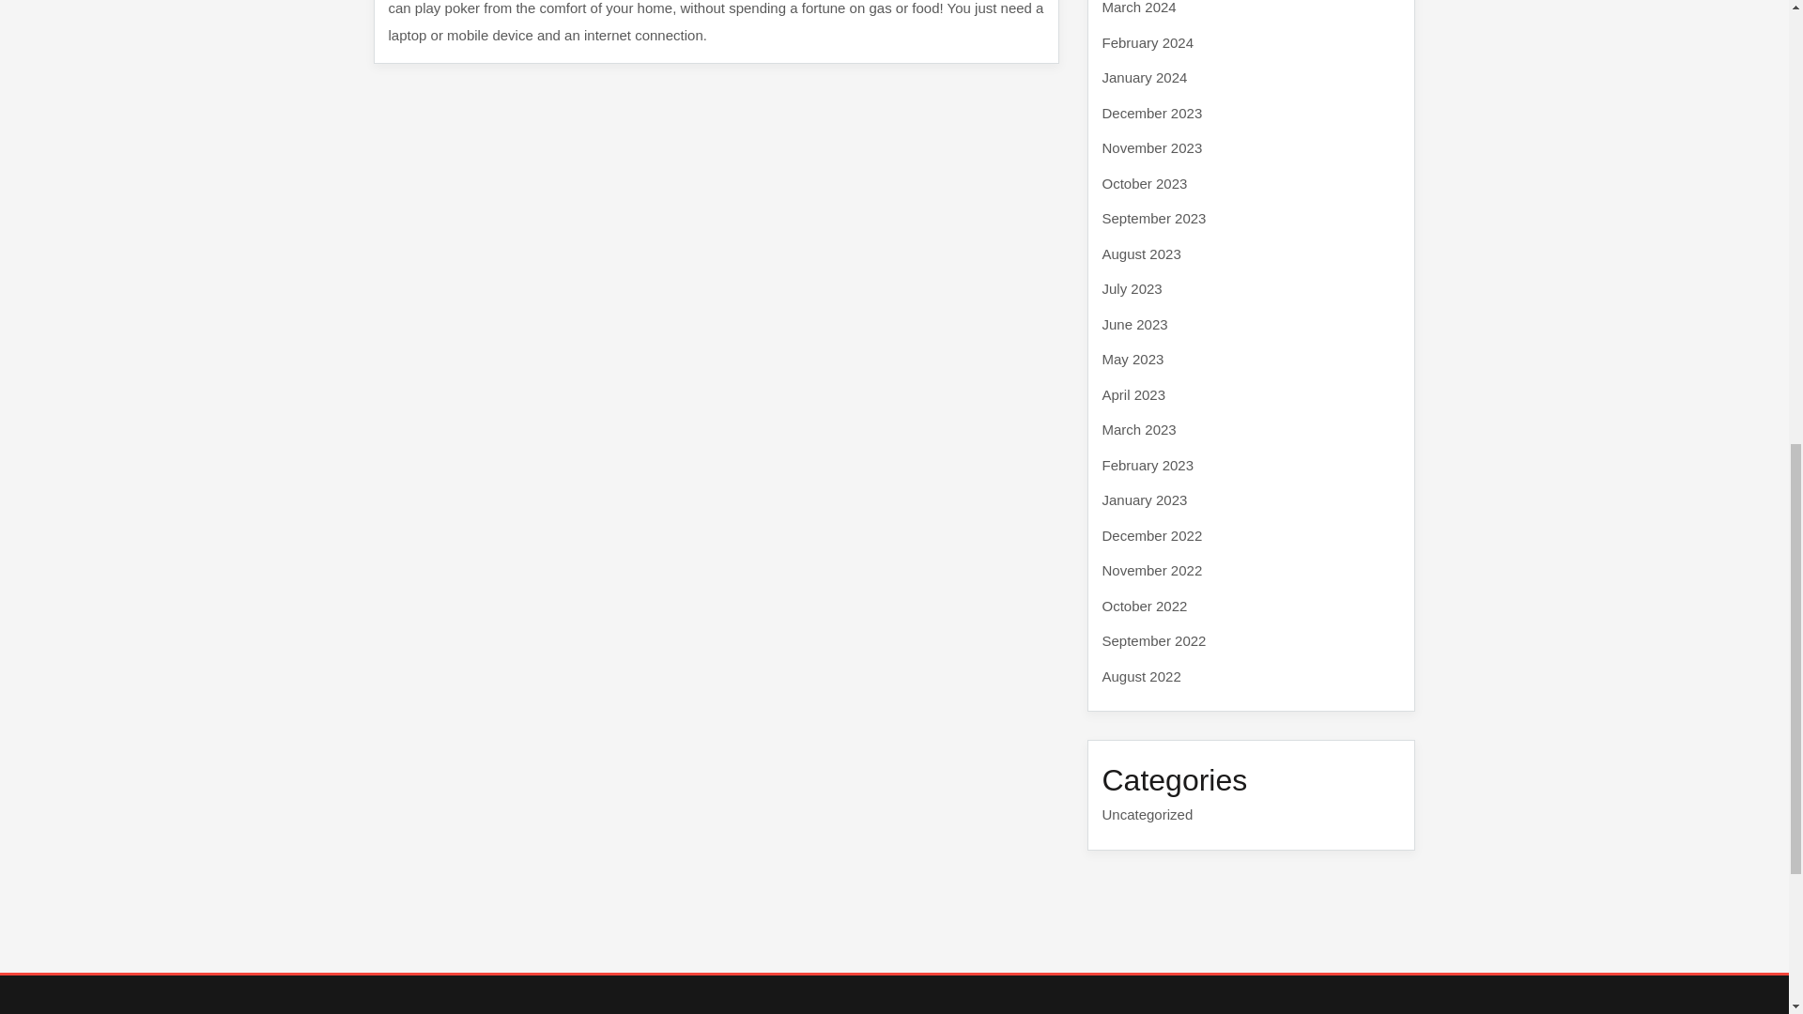 This screenshot has width=1803, height=1014. Describe the element at coordinates (1133, 359) in the screenshot. I see `May 2023` at that location.